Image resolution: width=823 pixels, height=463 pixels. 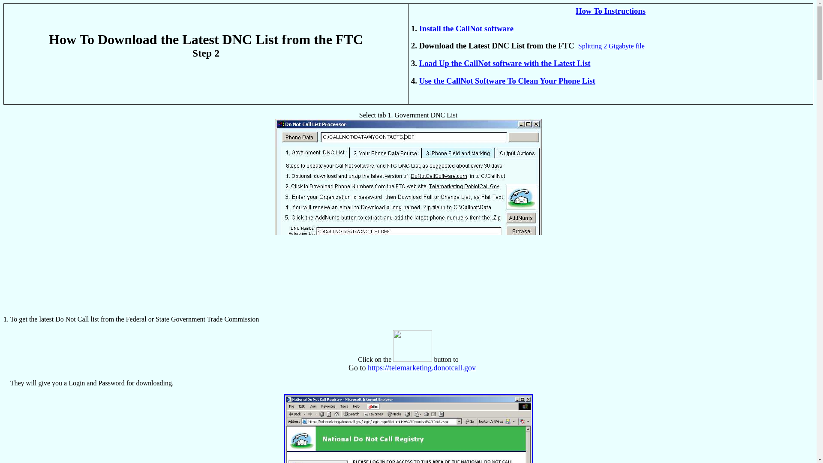 I want to click on How To Instructions, so click(x=610, y=11).